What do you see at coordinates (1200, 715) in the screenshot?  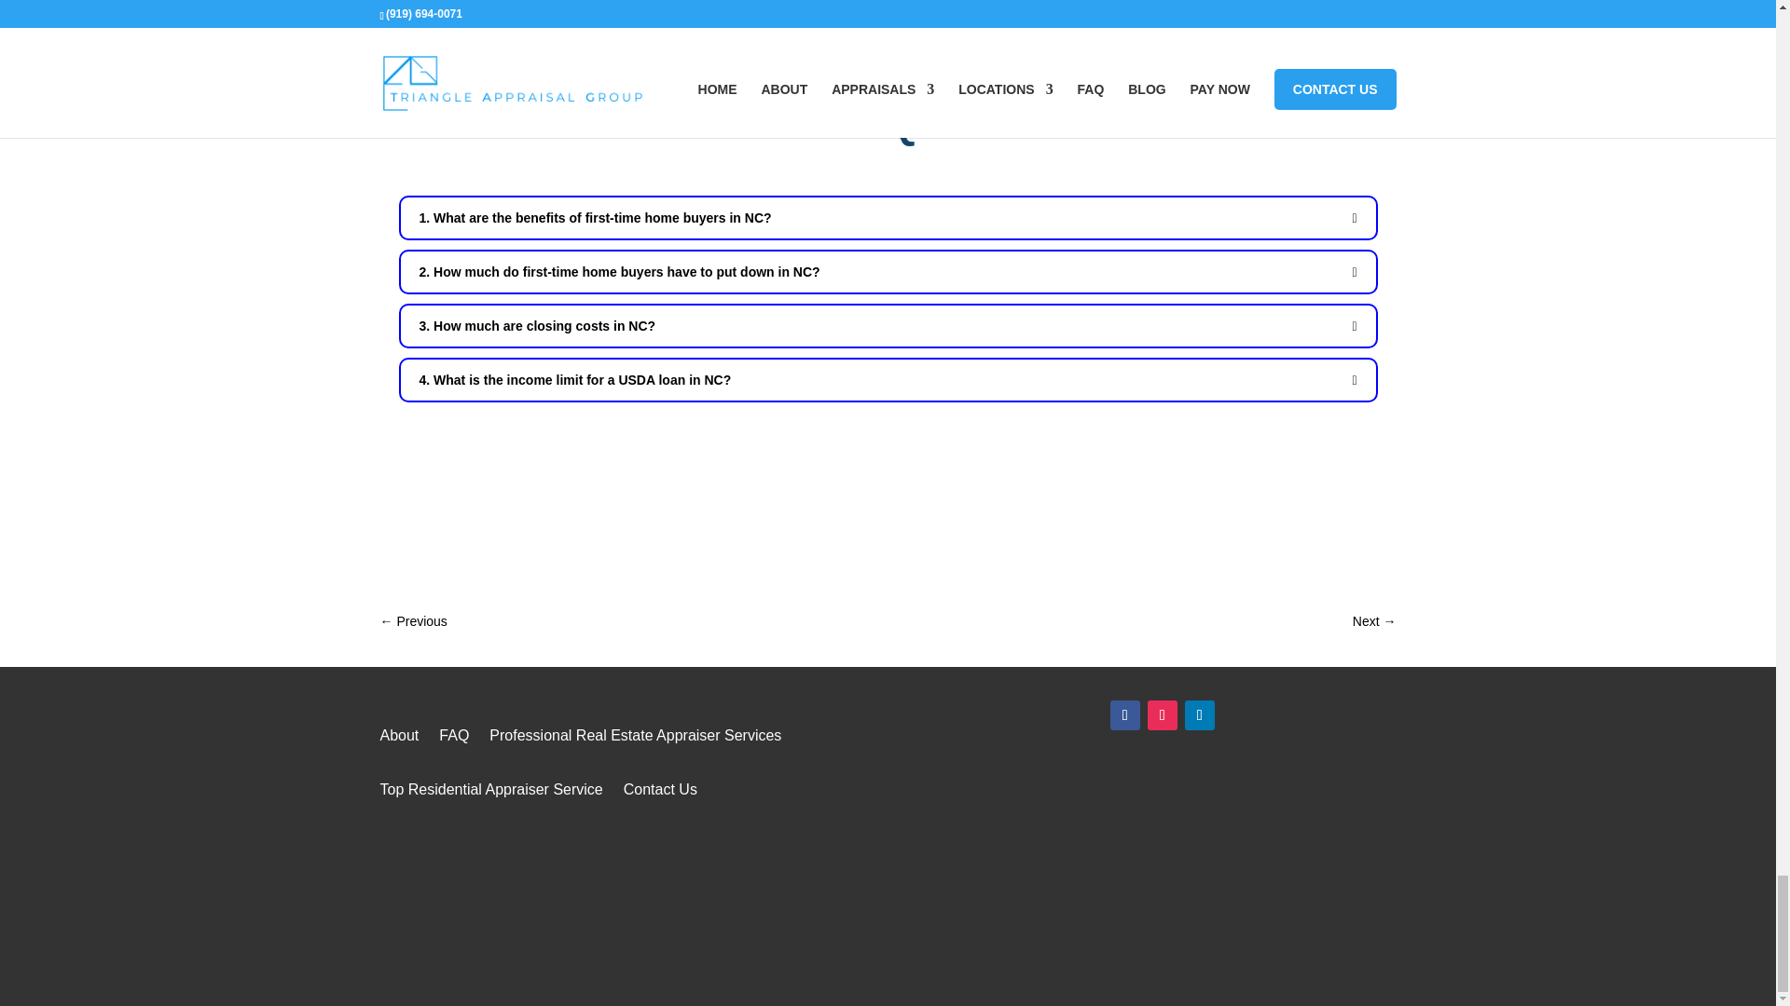 I see `Follow on LinkedIn` at bounding box center [1200, 715].